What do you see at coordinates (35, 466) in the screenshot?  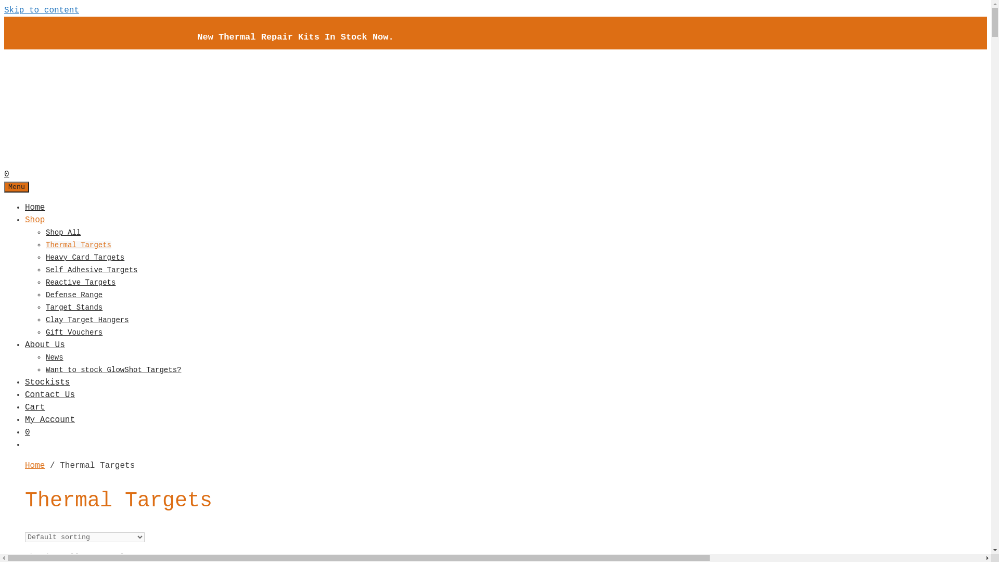 I see `Home` at bounding box center [35, 466].